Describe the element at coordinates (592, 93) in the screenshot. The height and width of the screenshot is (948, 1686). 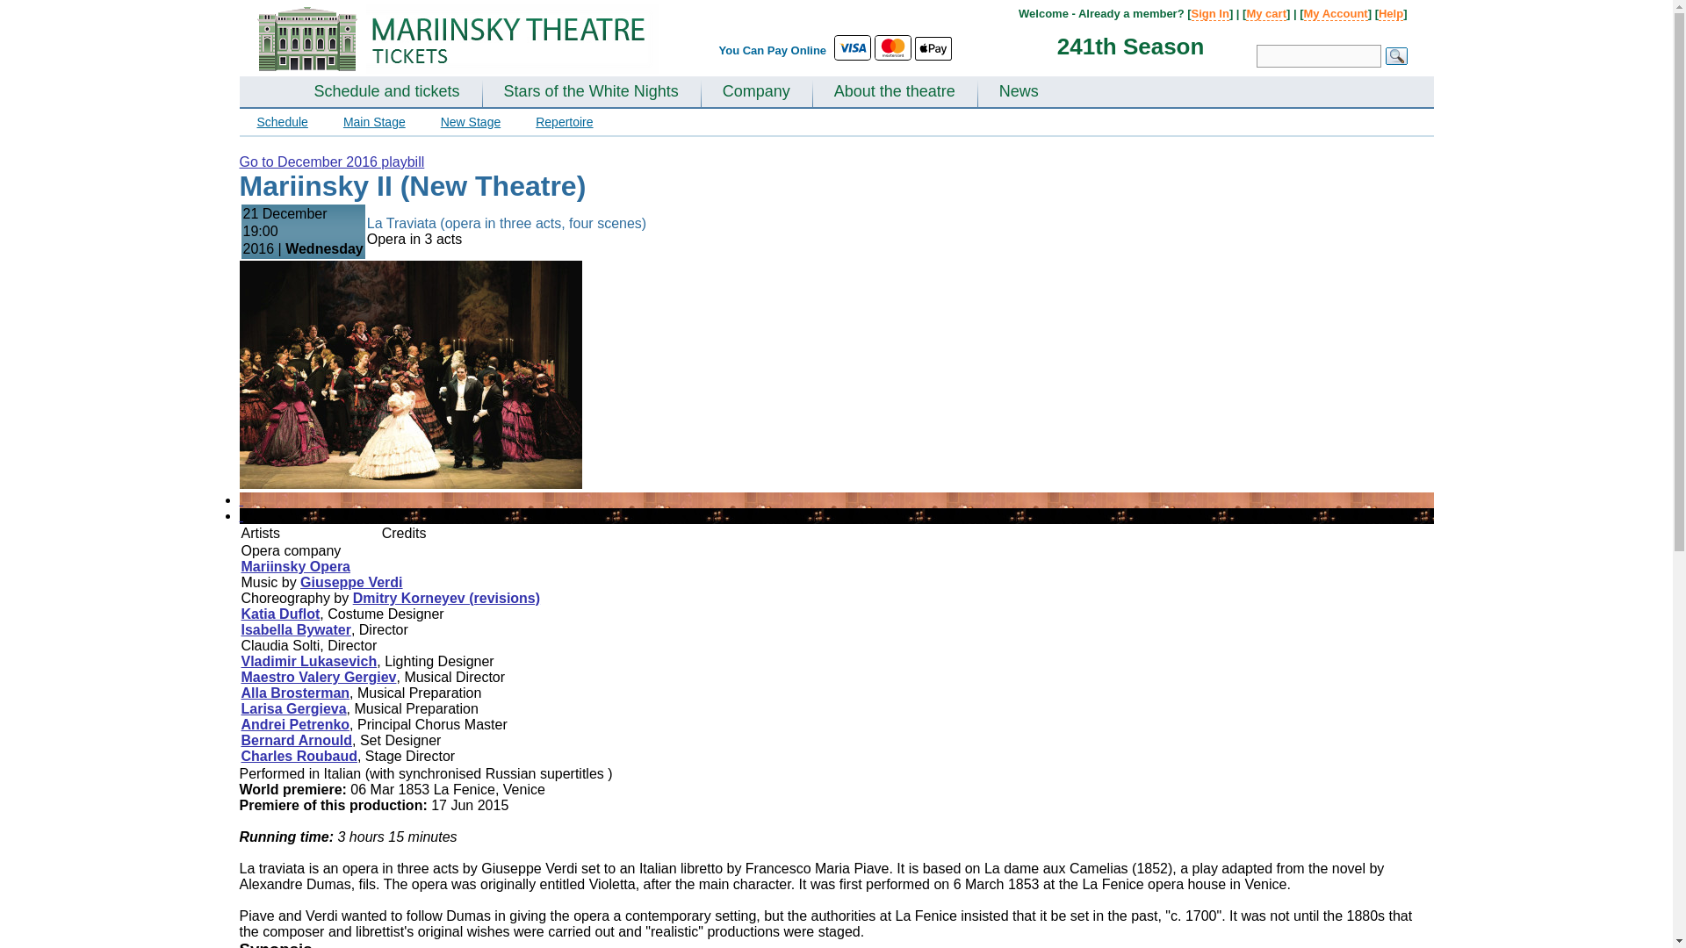
I see `Stars of the White Nights` at that location.